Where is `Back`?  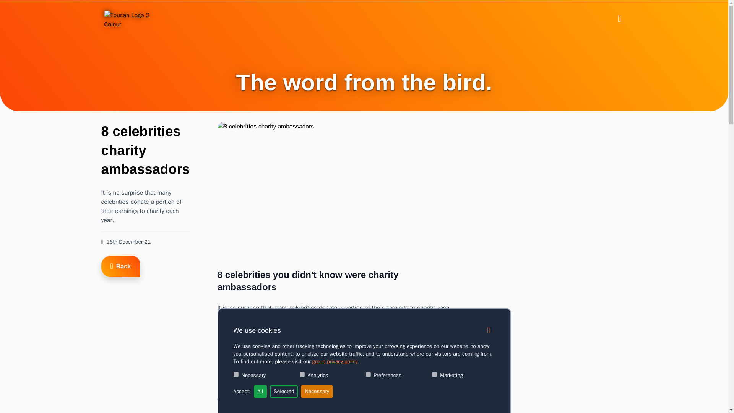
Back is located at coordinates (120, 266).